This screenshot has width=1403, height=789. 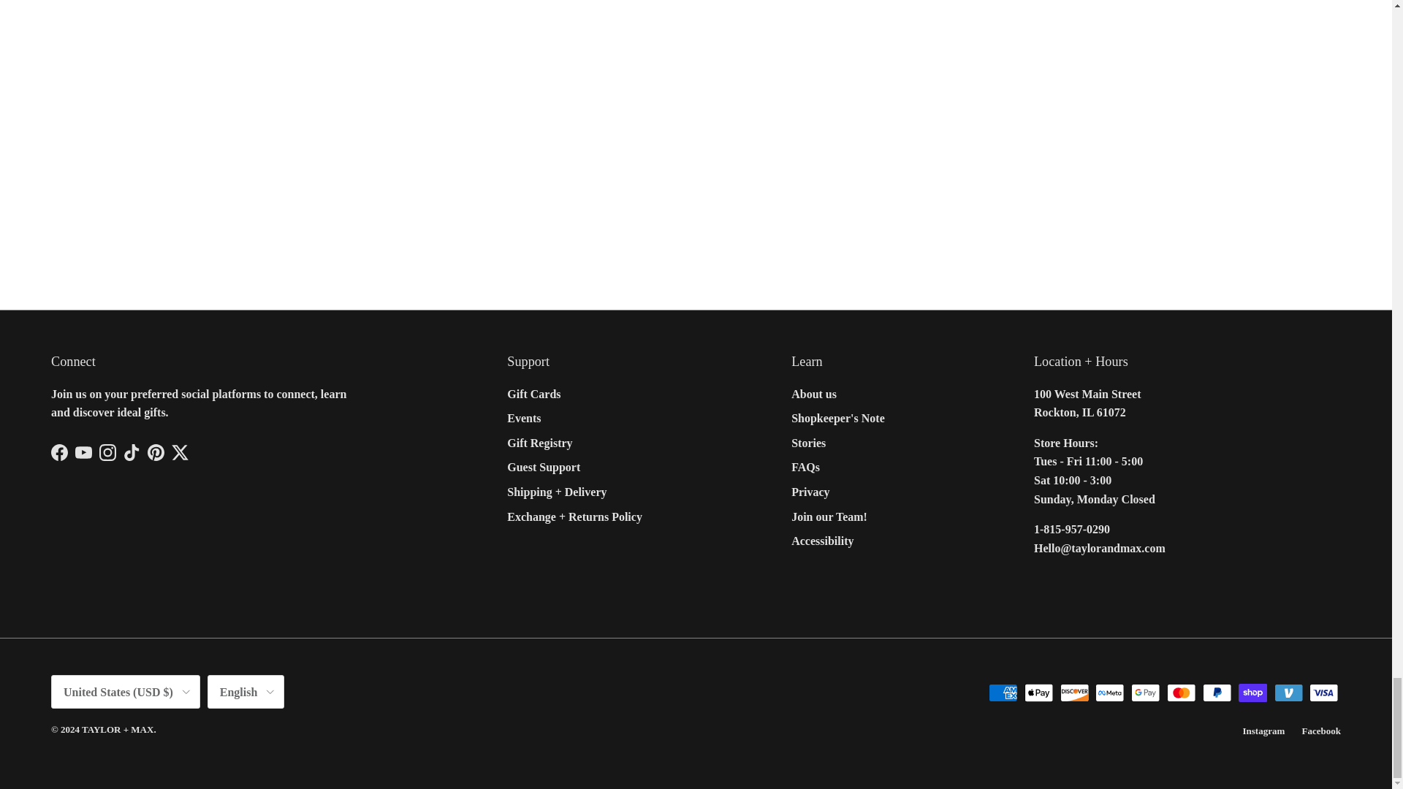 I want to click on Discover, so click(x=1074, y=693).